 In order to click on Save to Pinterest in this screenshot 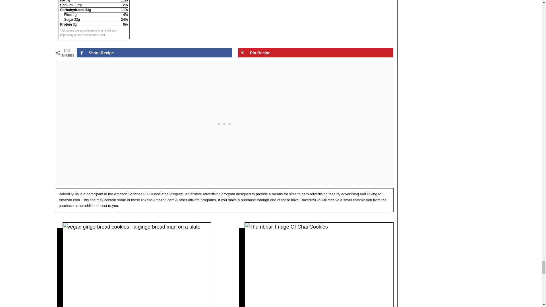, I will do `click(316, 53)`.